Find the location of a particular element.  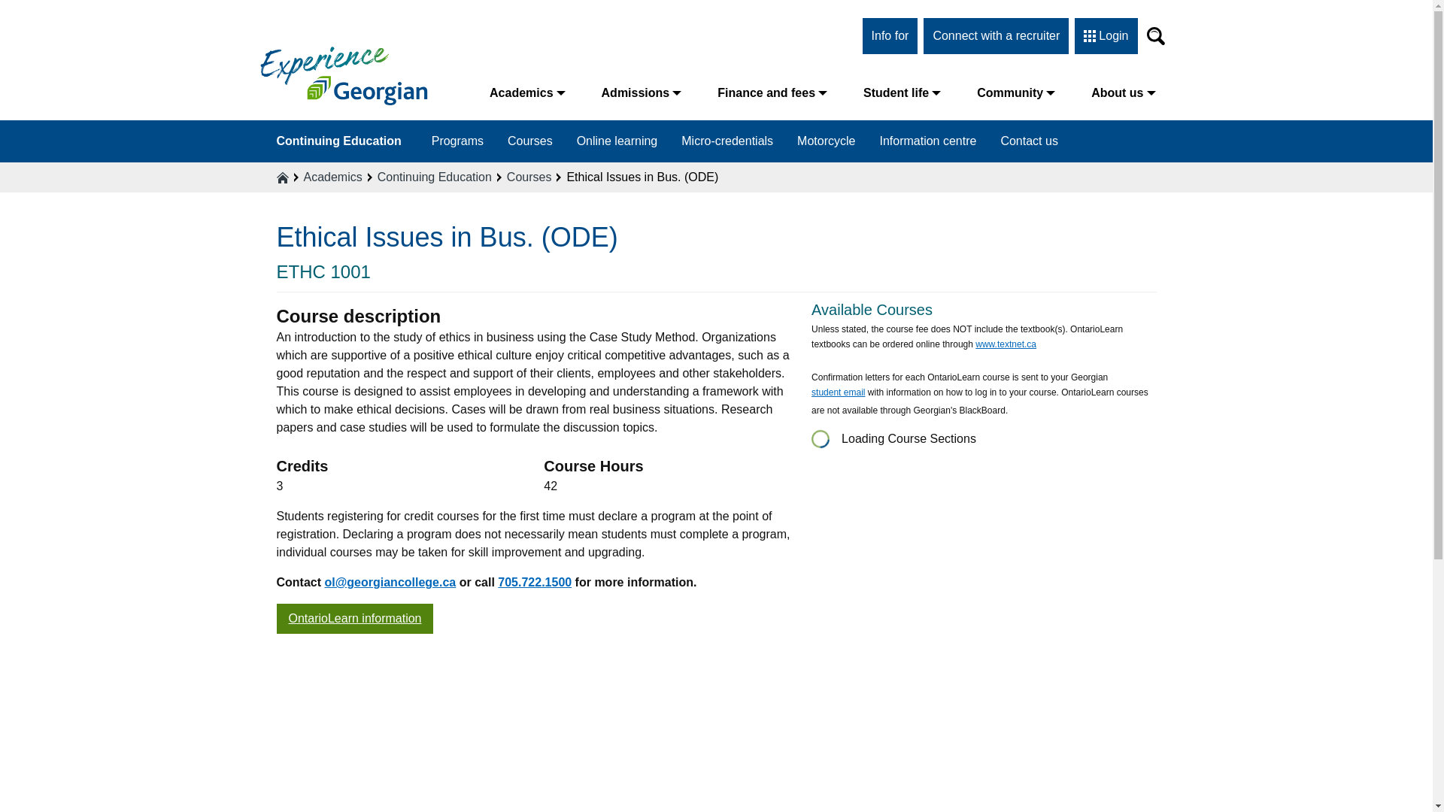

Georgian College is located at coordinates (343, 75).